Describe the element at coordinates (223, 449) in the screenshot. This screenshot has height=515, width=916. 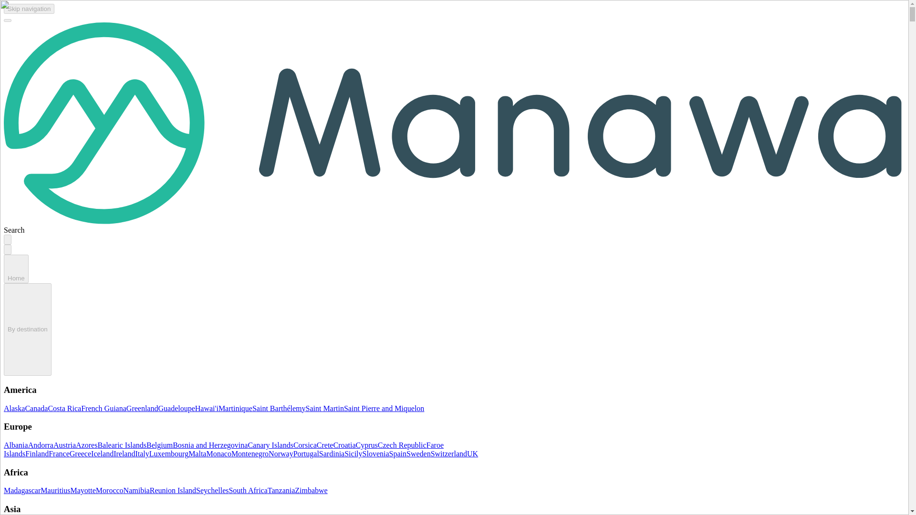
I see `Faroe Islands` at that location.